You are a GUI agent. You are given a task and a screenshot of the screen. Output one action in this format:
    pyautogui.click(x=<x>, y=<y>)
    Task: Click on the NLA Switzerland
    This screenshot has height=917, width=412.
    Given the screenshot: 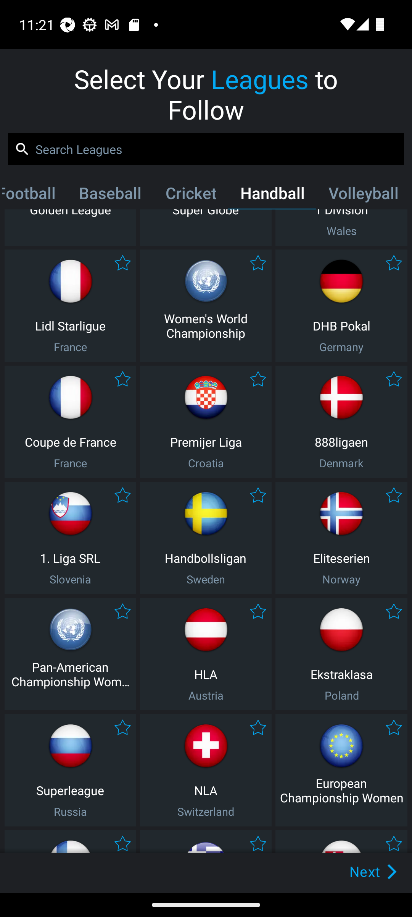 What is the action you would take?
    pyautogui.click(x=206, y=770)
    